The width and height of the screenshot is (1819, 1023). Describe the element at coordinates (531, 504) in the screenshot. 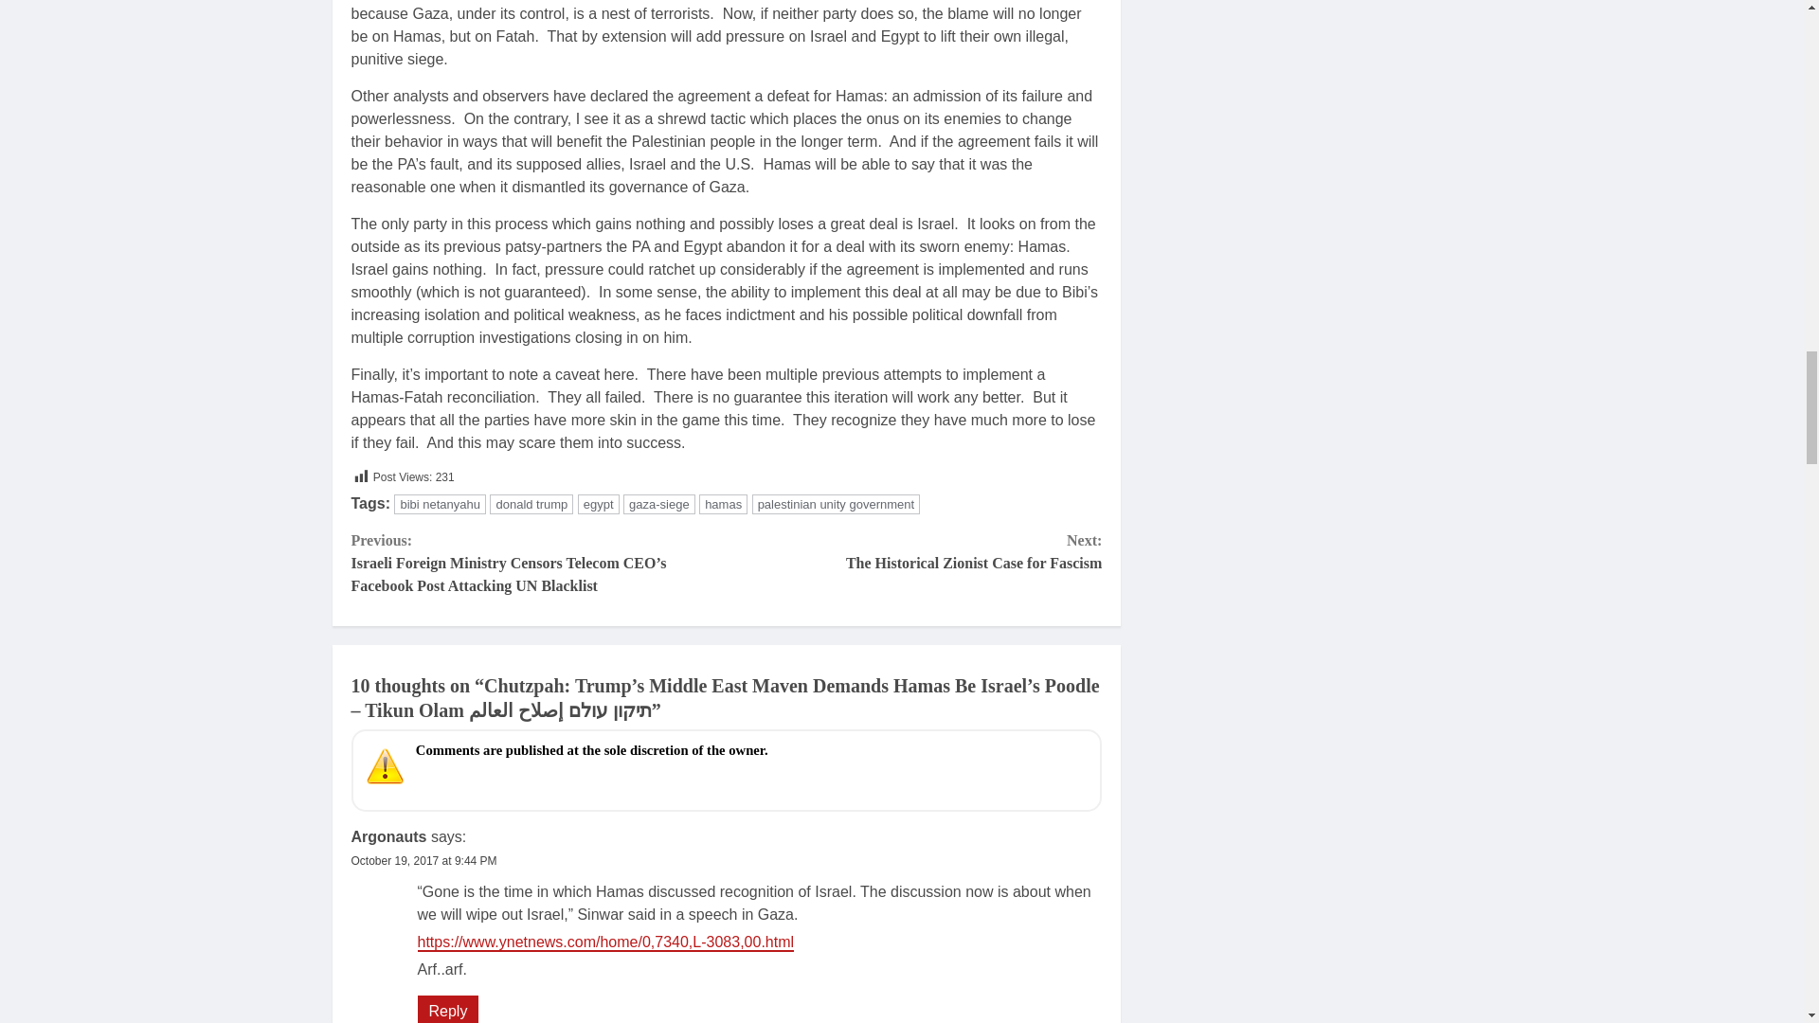

I see `bibi netanyahu` at that location.